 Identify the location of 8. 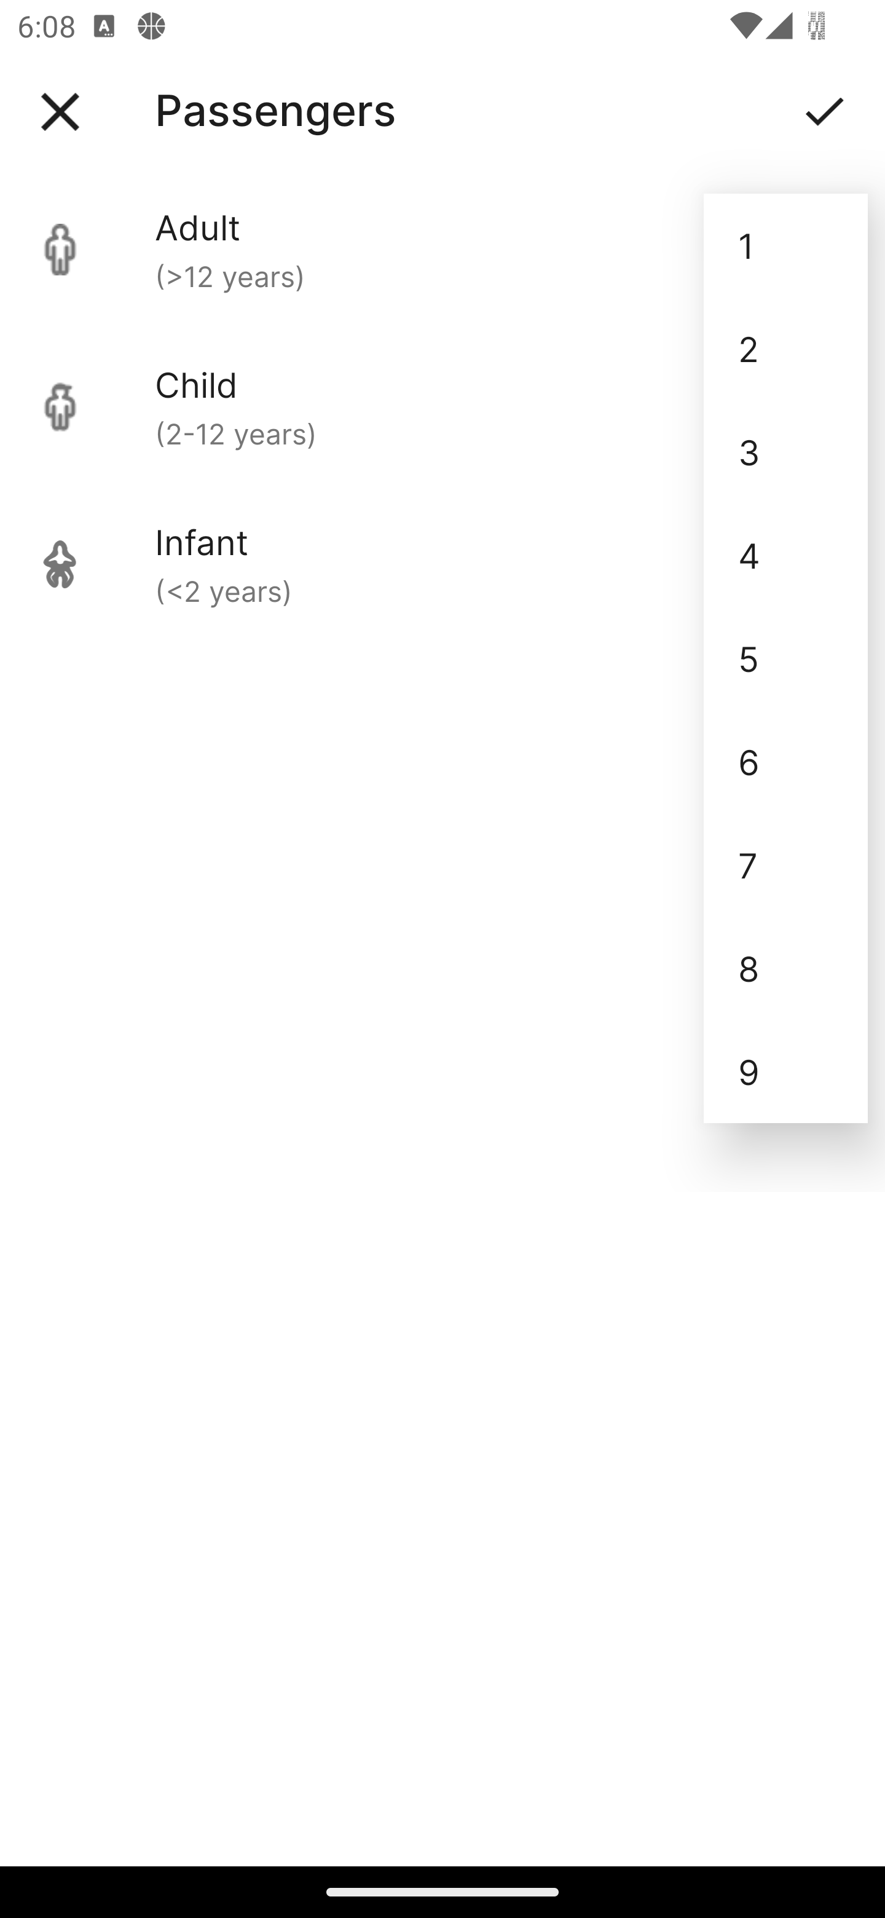
(785, 968).